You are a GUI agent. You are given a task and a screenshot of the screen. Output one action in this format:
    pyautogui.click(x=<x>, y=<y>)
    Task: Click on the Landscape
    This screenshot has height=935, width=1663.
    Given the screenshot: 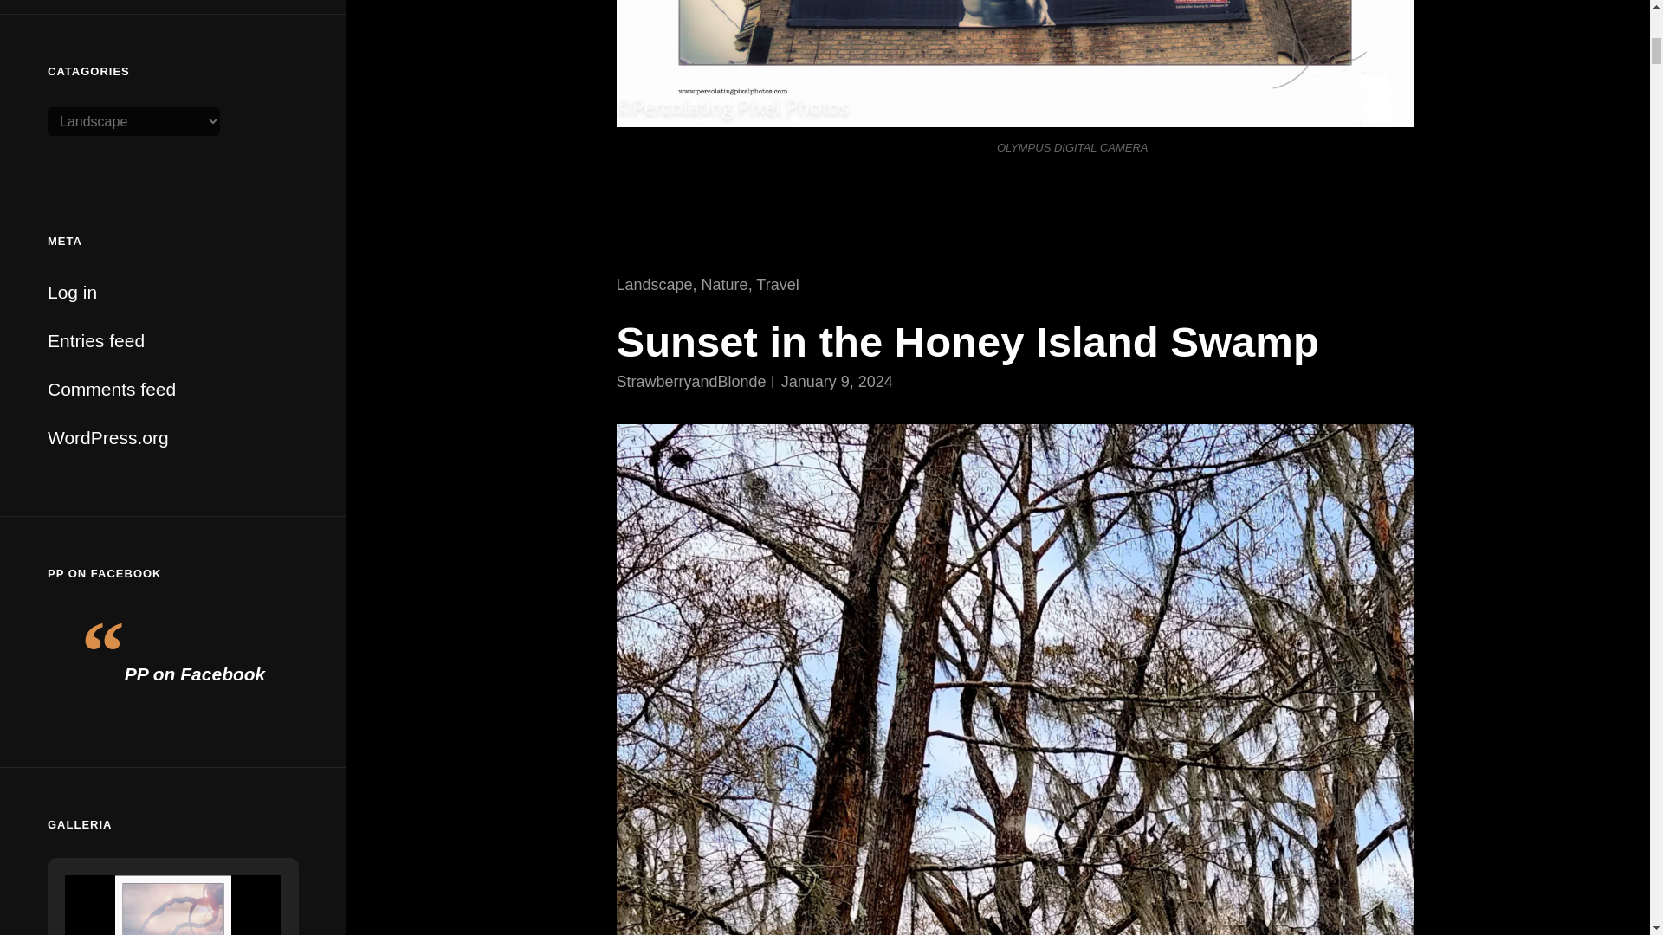 What is the action you would take?
    pyautogui.click(x=655, y=284)
    